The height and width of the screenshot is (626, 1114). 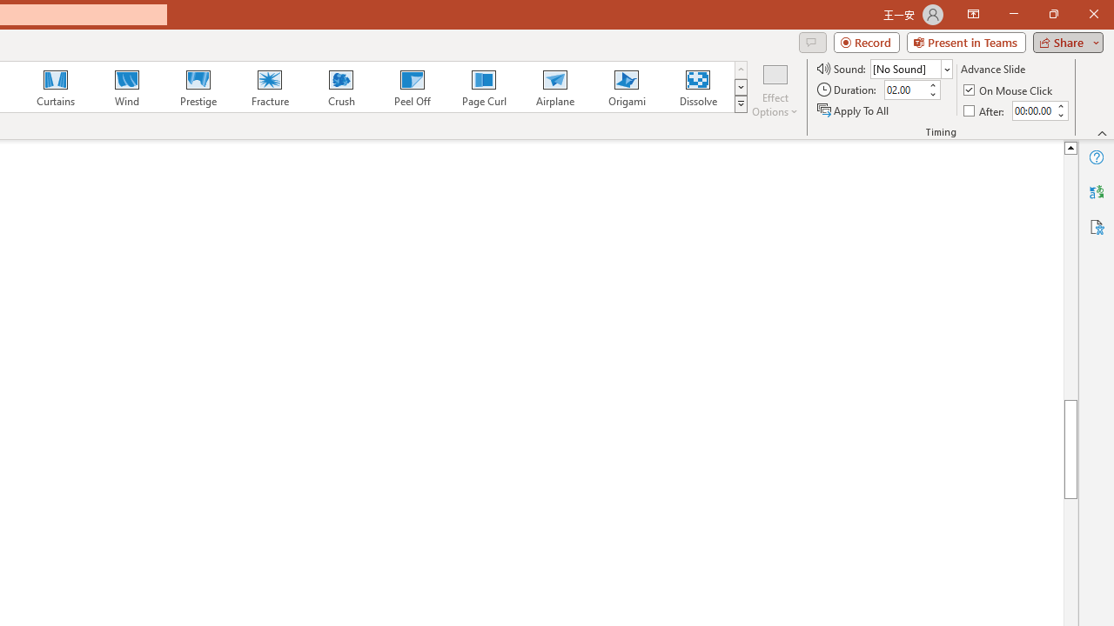 I want to click on After, so click(x=985, y=110).